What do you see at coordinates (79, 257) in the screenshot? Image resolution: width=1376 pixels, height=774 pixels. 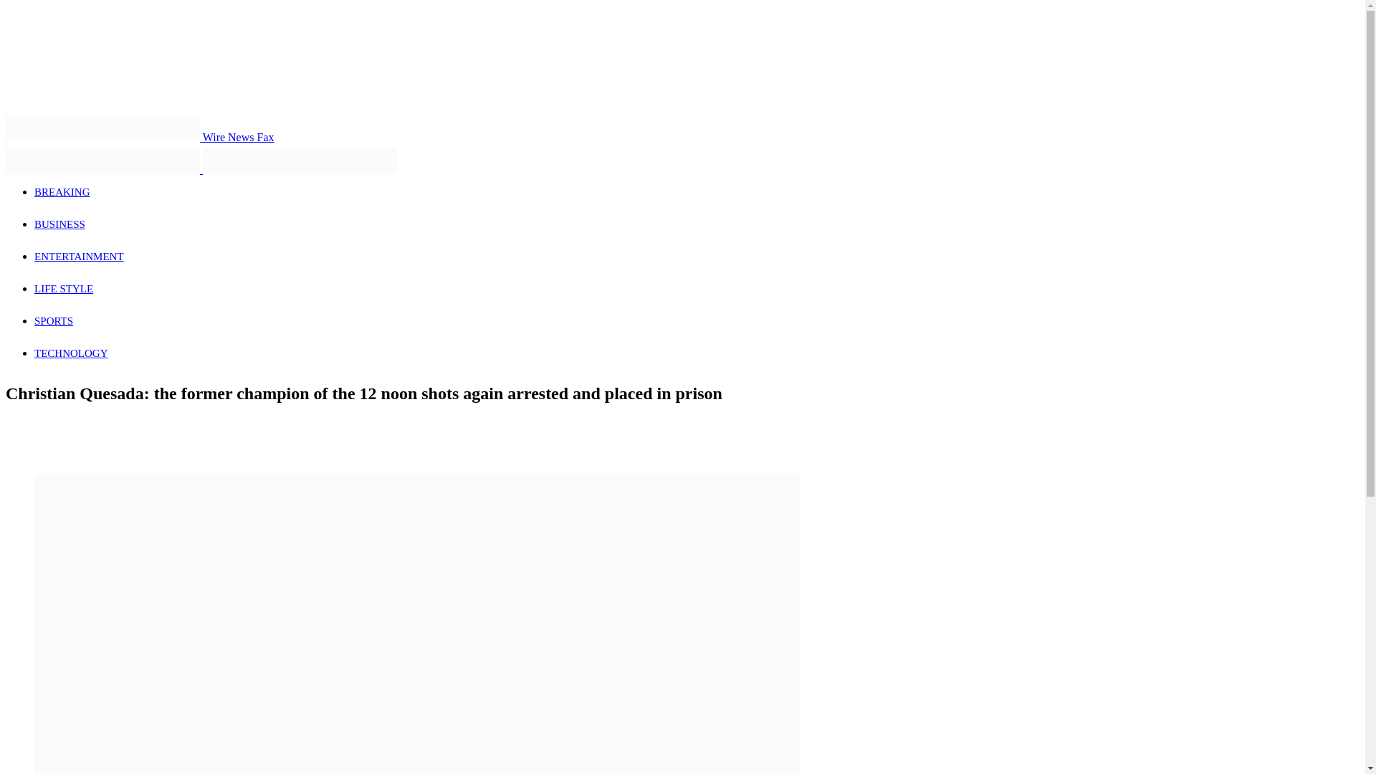 I see `ENTERTAINMENT` at bounding box center [79, 257].